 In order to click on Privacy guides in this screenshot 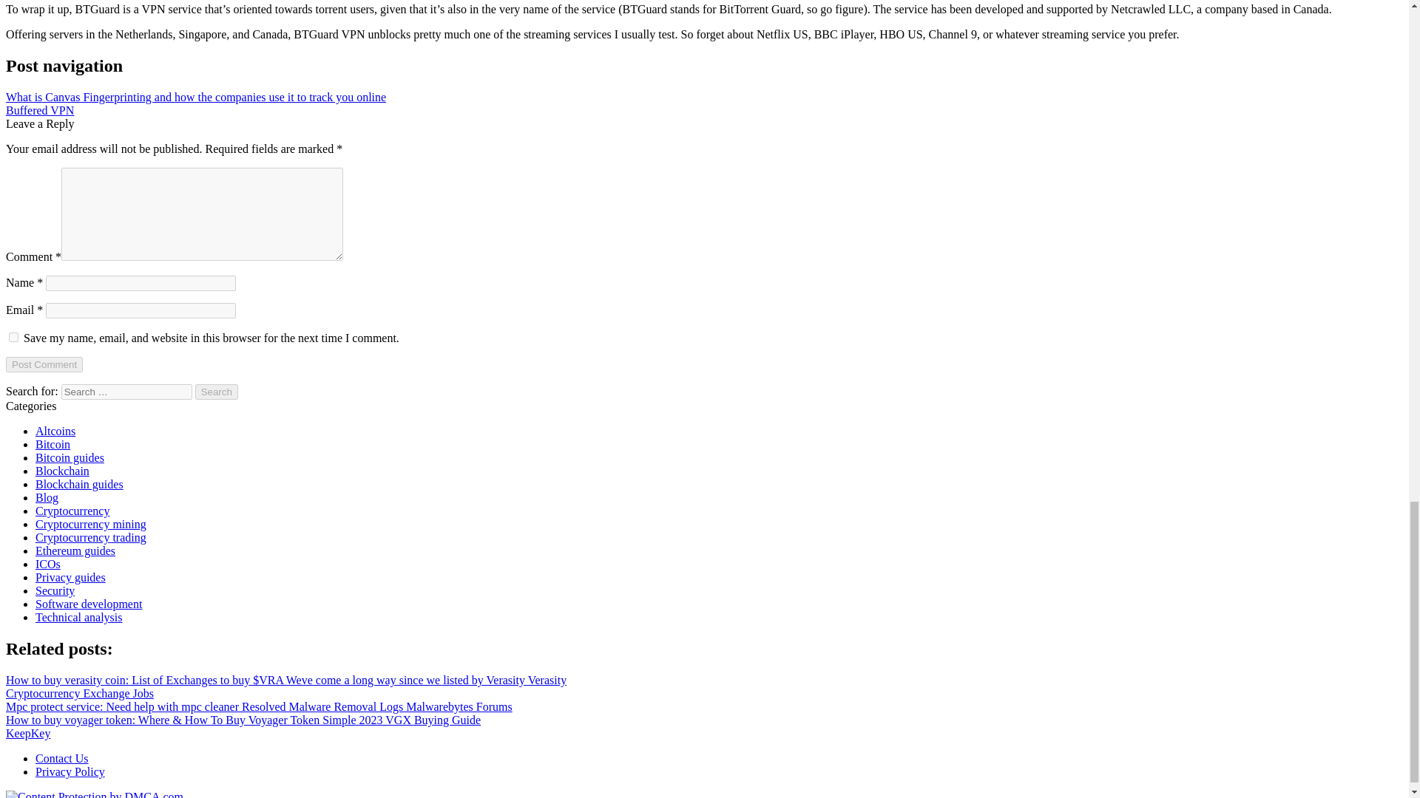, I will do `click(70, 577)`.